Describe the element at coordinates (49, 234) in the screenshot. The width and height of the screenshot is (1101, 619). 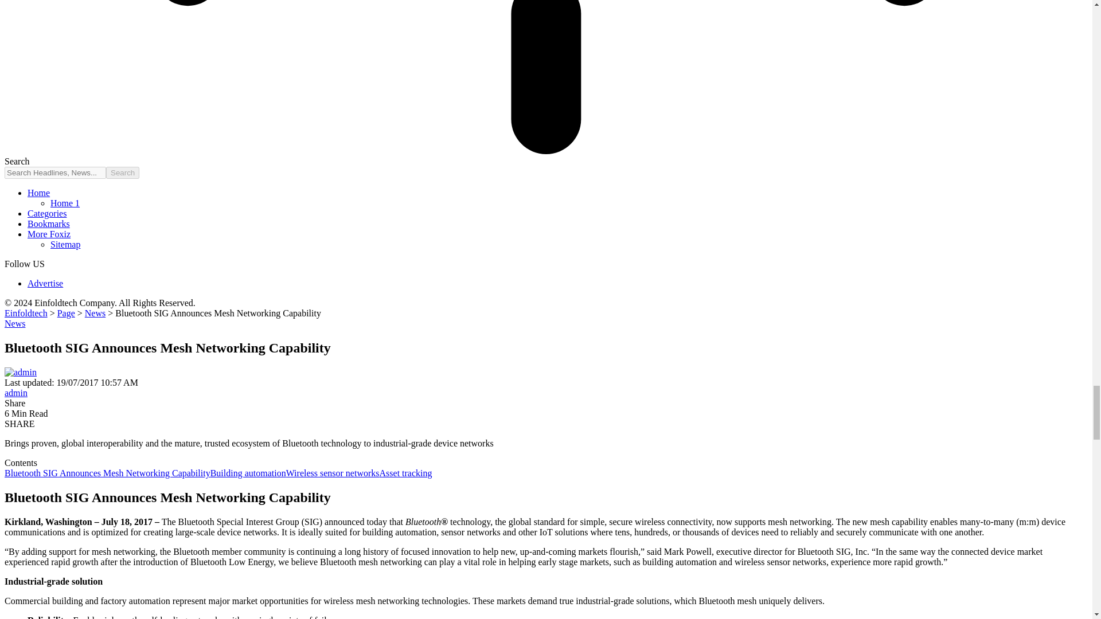
I see `More Foxiz` at that location.